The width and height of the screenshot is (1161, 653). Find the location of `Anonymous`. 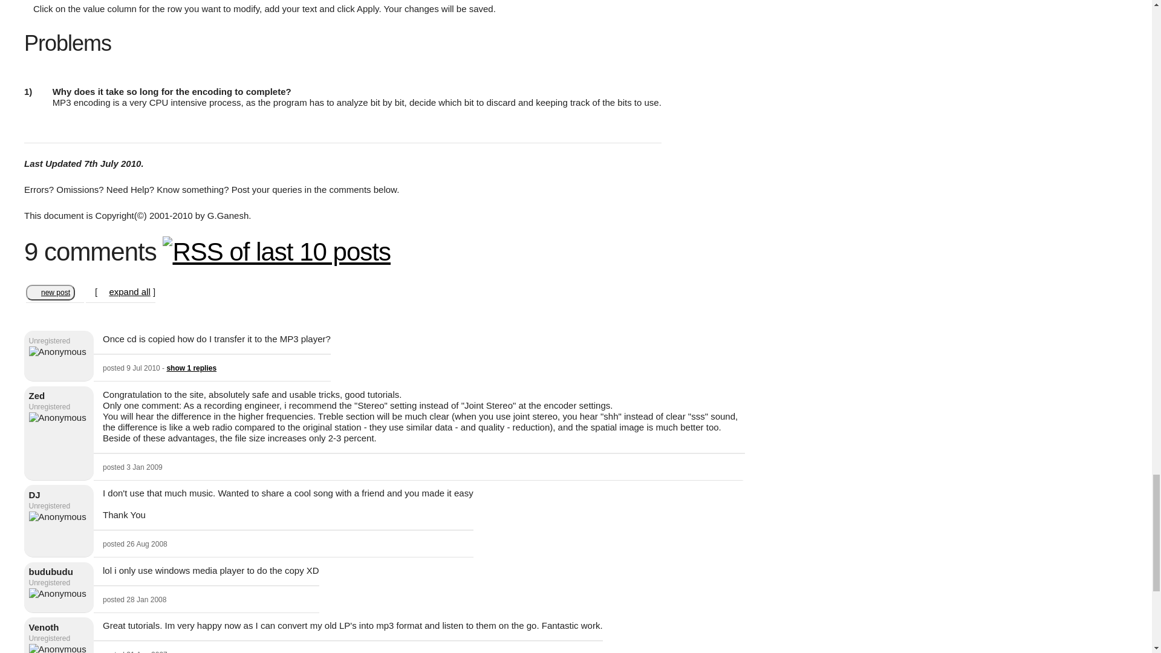

Anonymous is located at coordinates (57, 594).